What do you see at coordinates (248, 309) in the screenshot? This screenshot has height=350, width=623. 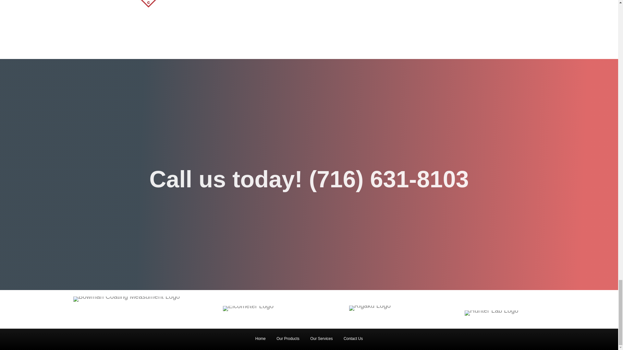 I see `Elcometer Logo` at bounding box center [248, 309].